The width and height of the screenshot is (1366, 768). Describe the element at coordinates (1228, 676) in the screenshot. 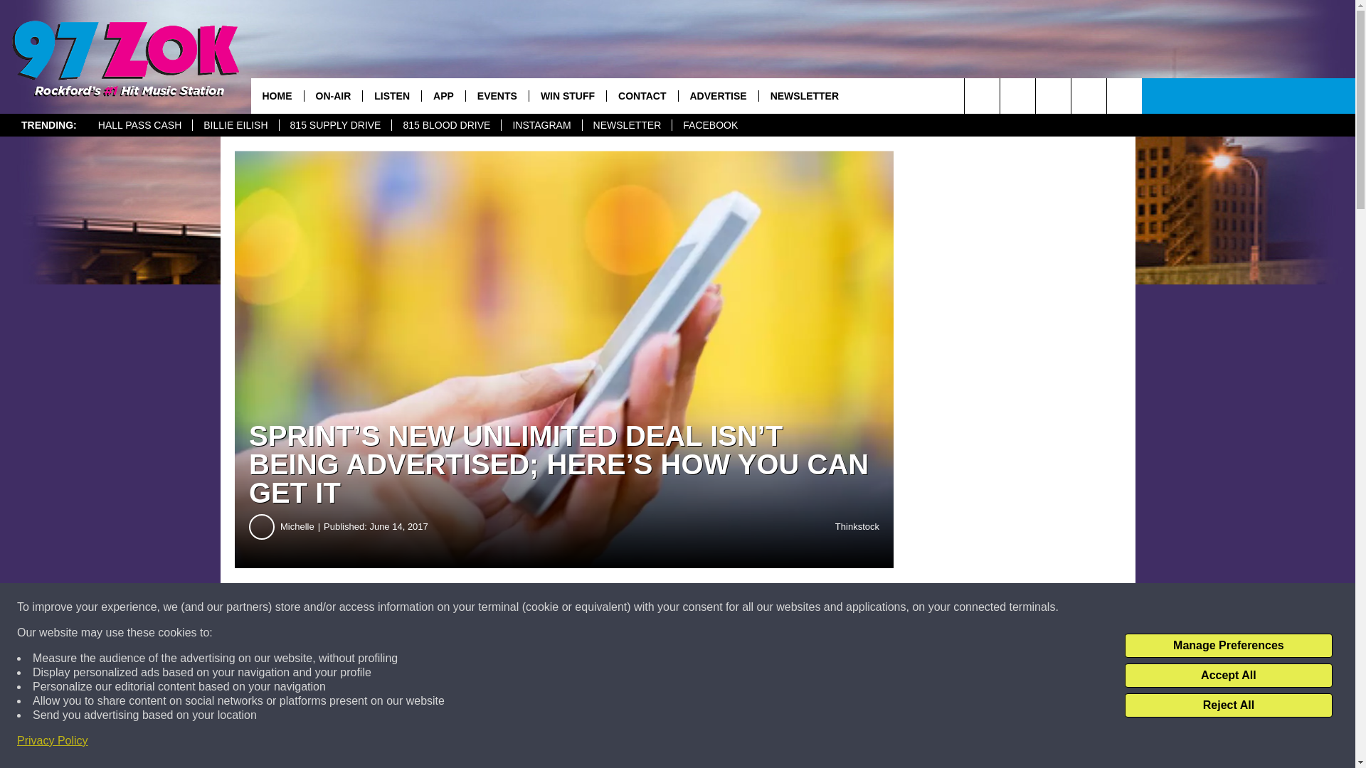

I see `Accept All` at that location.